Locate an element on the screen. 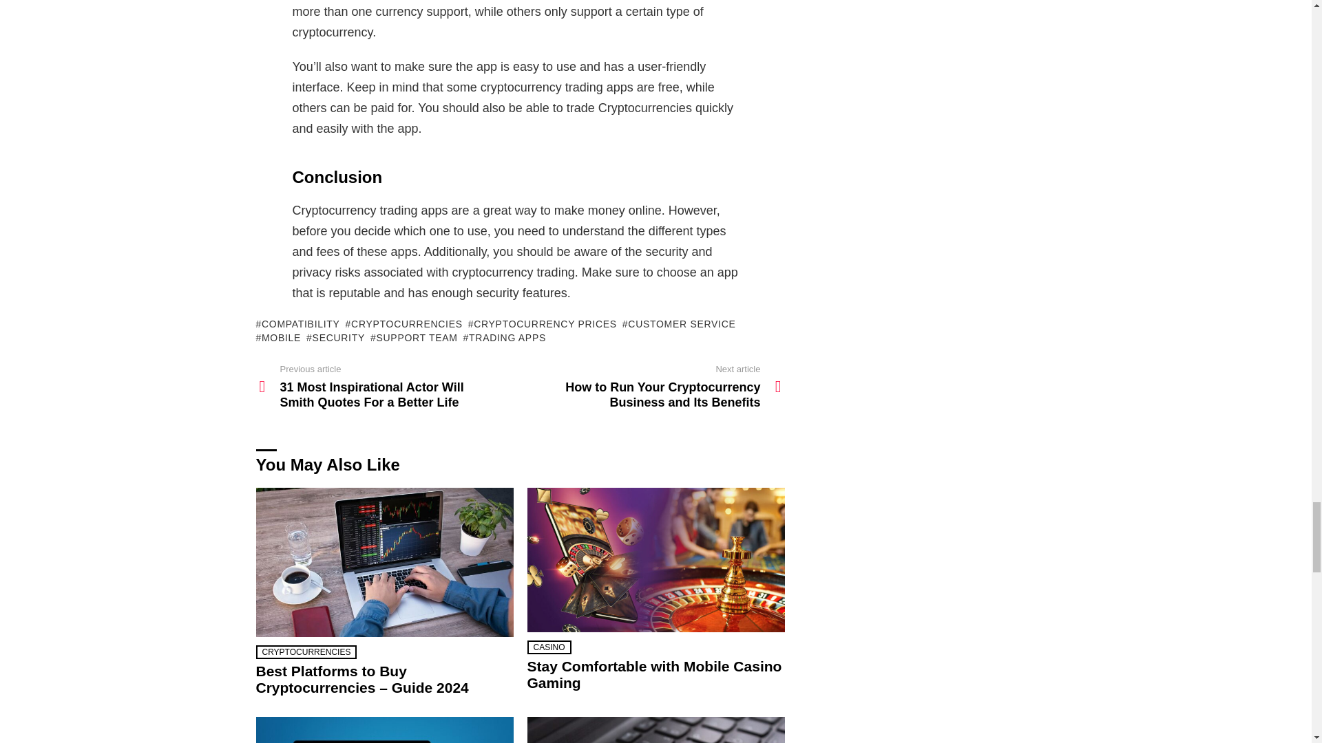 The height and width of the screenshot is (743, 1322). MOBILE is located at coordinates (278, 337).